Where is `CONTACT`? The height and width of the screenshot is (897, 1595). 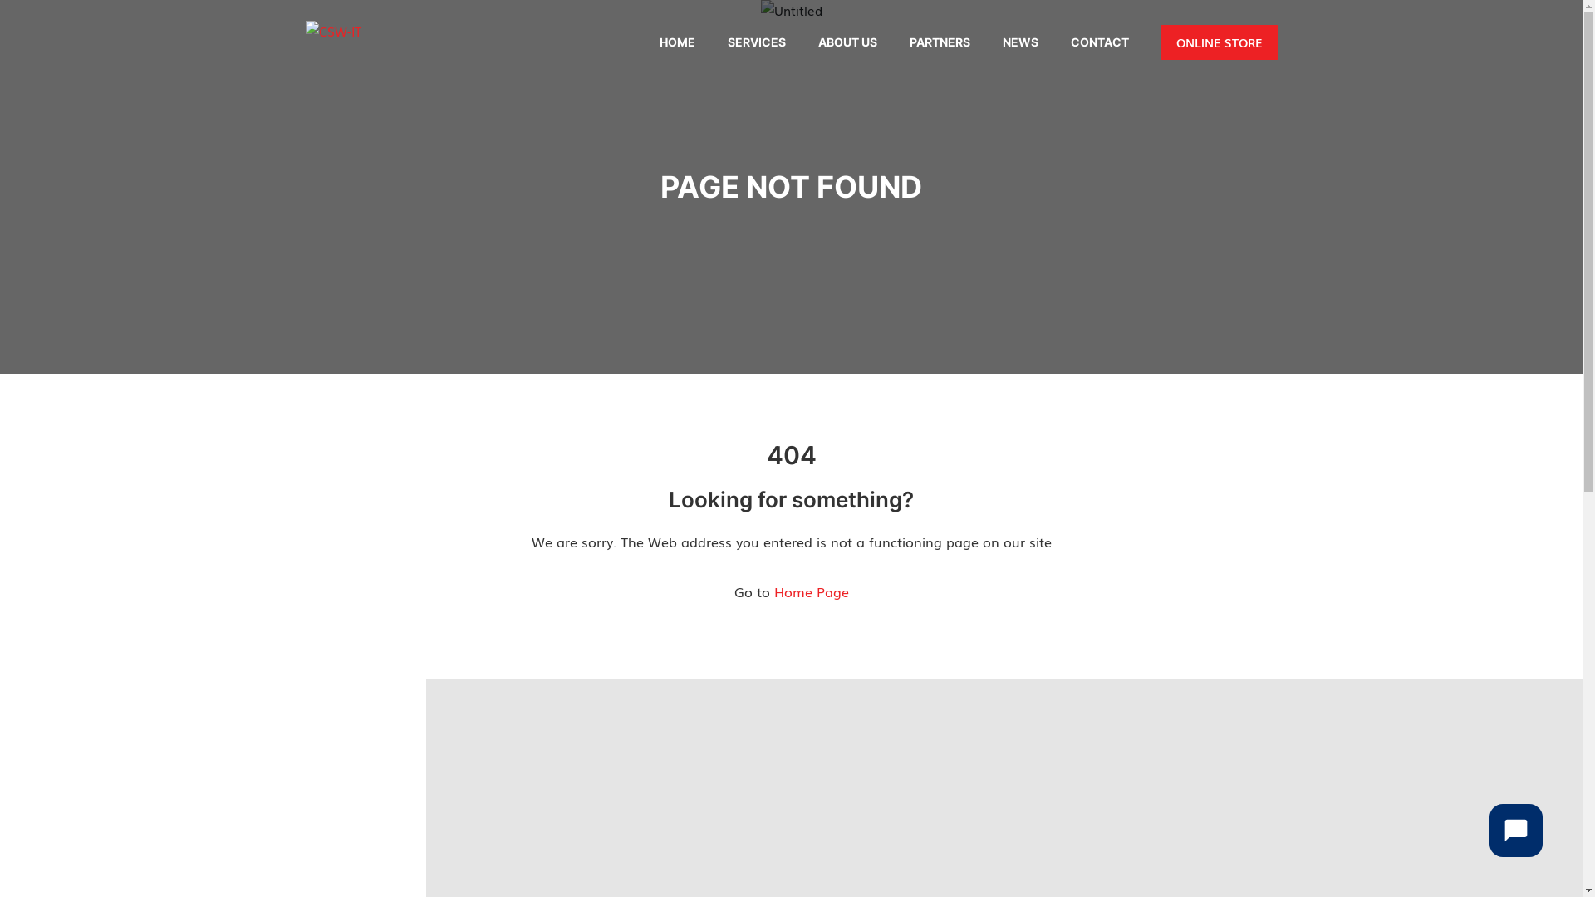
CONTACT is located at coordinates (1099, 42).